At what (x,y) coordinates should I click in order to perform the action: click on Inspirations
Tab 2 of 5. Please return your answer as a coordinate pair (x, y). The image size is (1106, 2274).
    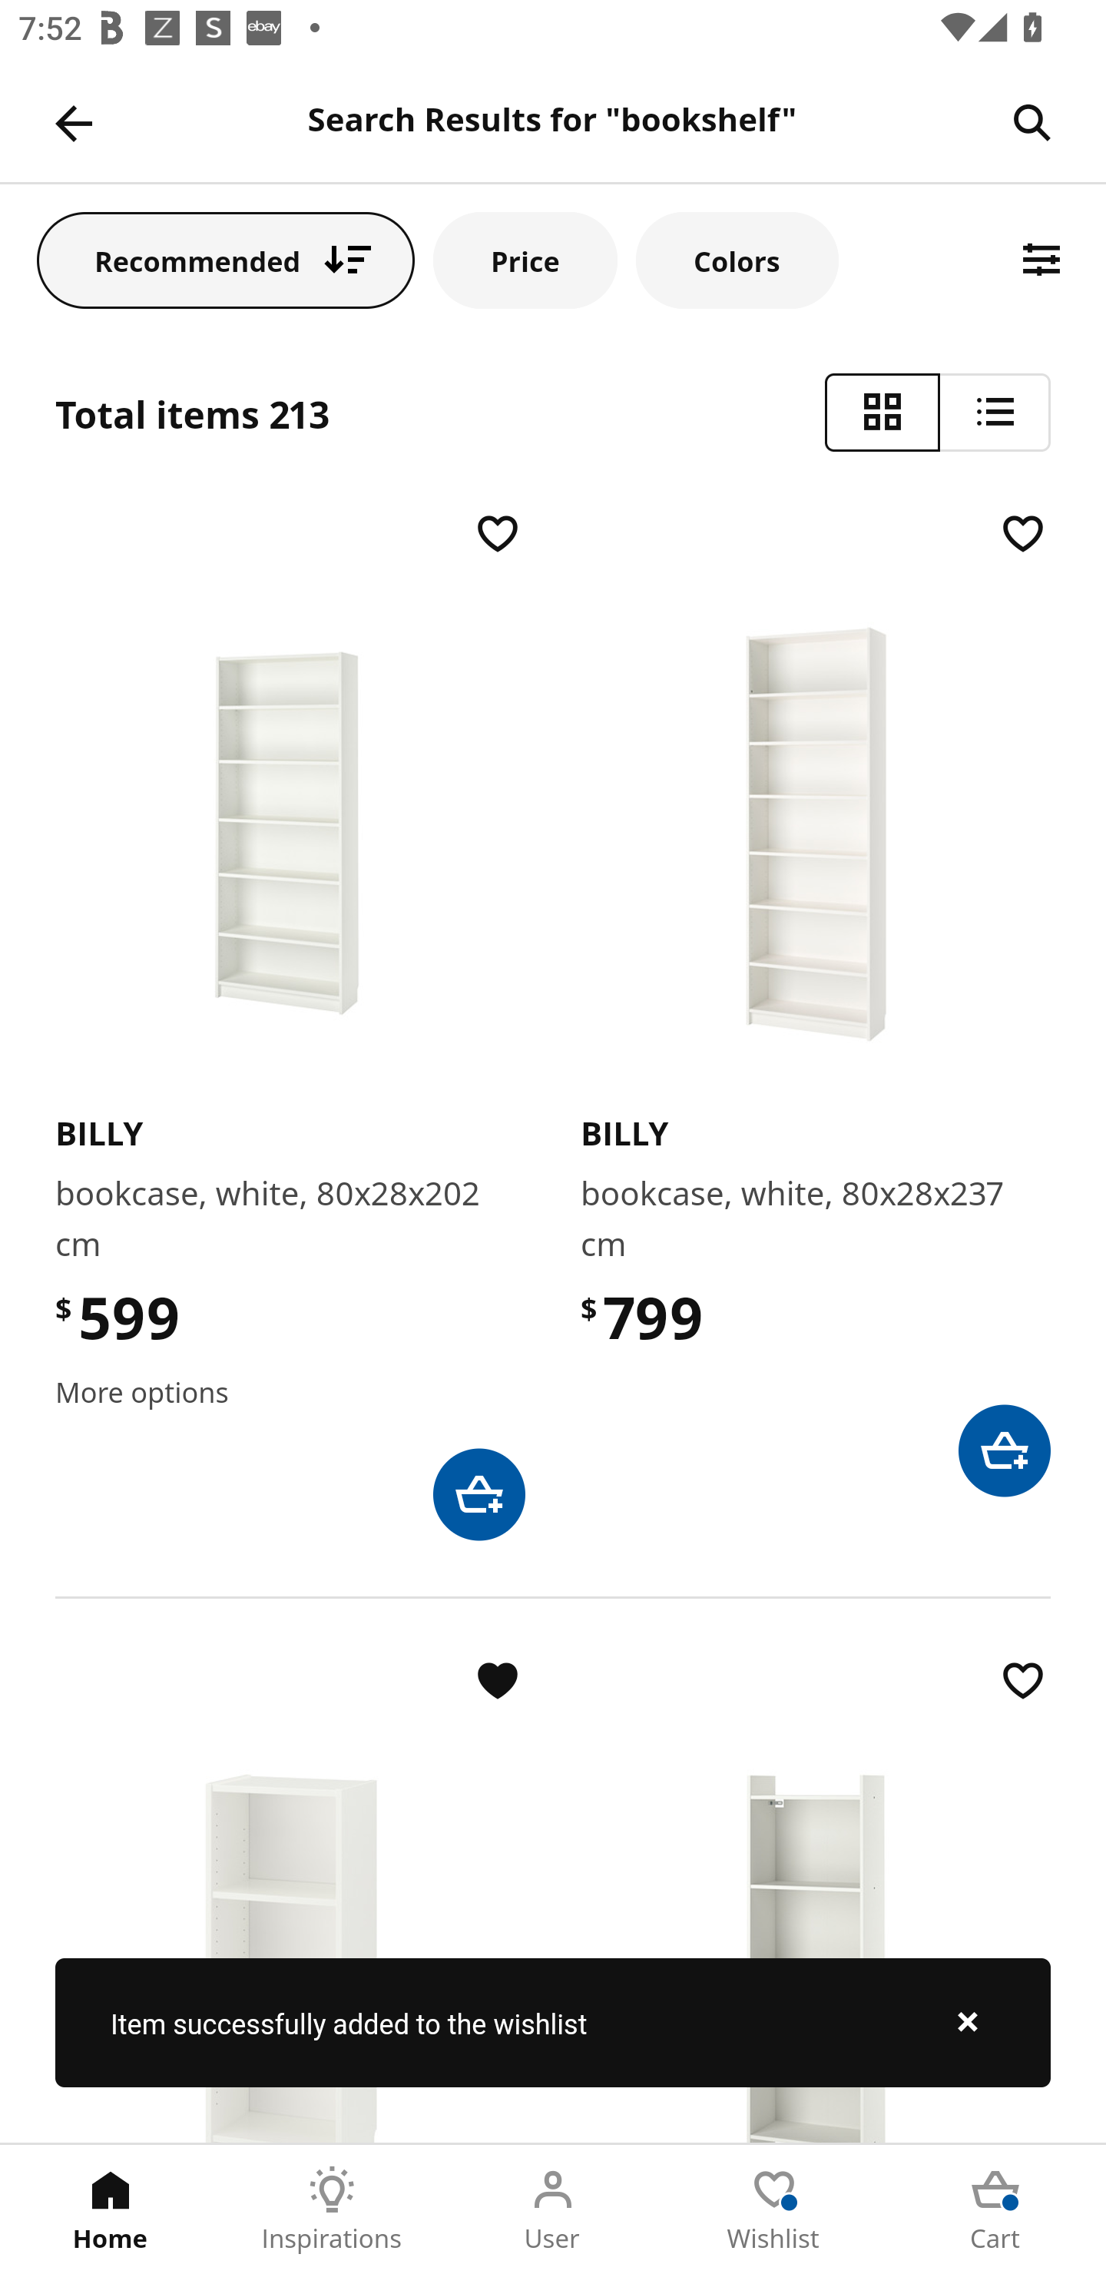
    Looking at the image, I should click on (332, 2209).